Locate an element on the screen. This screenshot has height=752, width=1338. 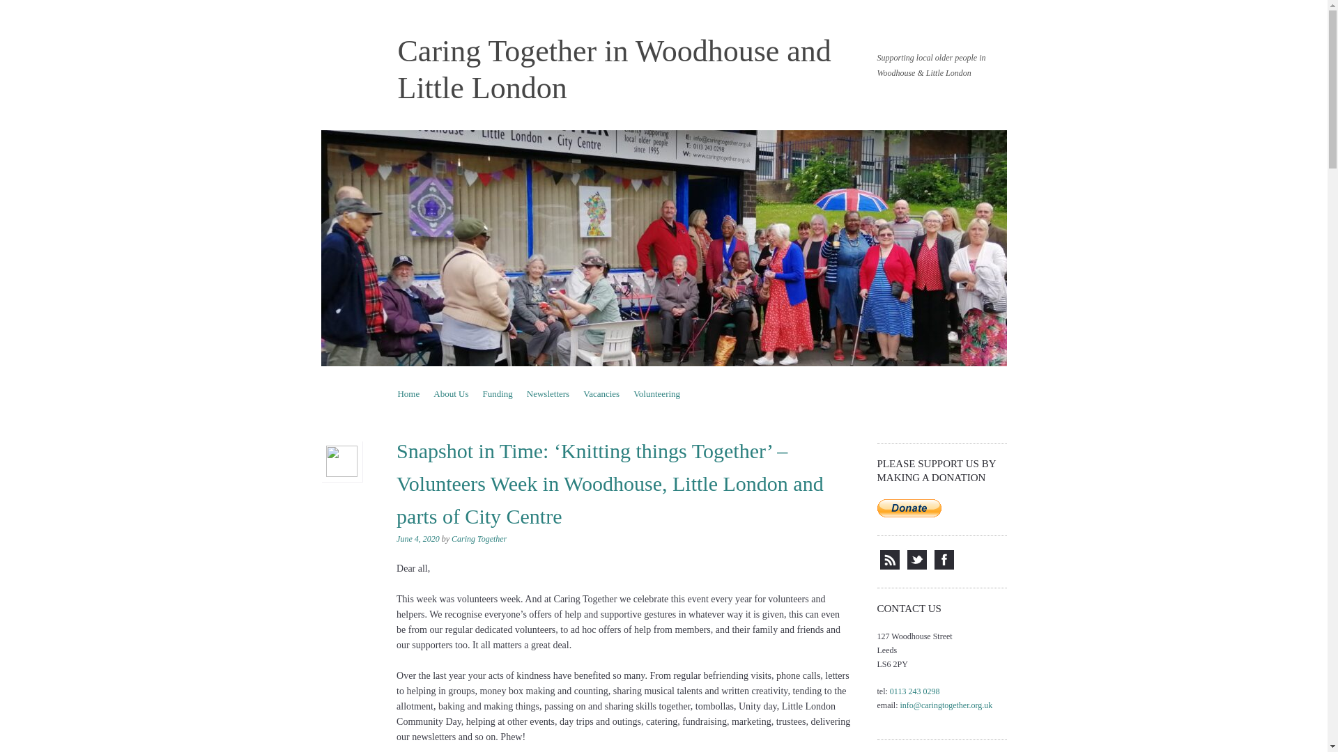
Twitter is located at coordinates (917, 566).